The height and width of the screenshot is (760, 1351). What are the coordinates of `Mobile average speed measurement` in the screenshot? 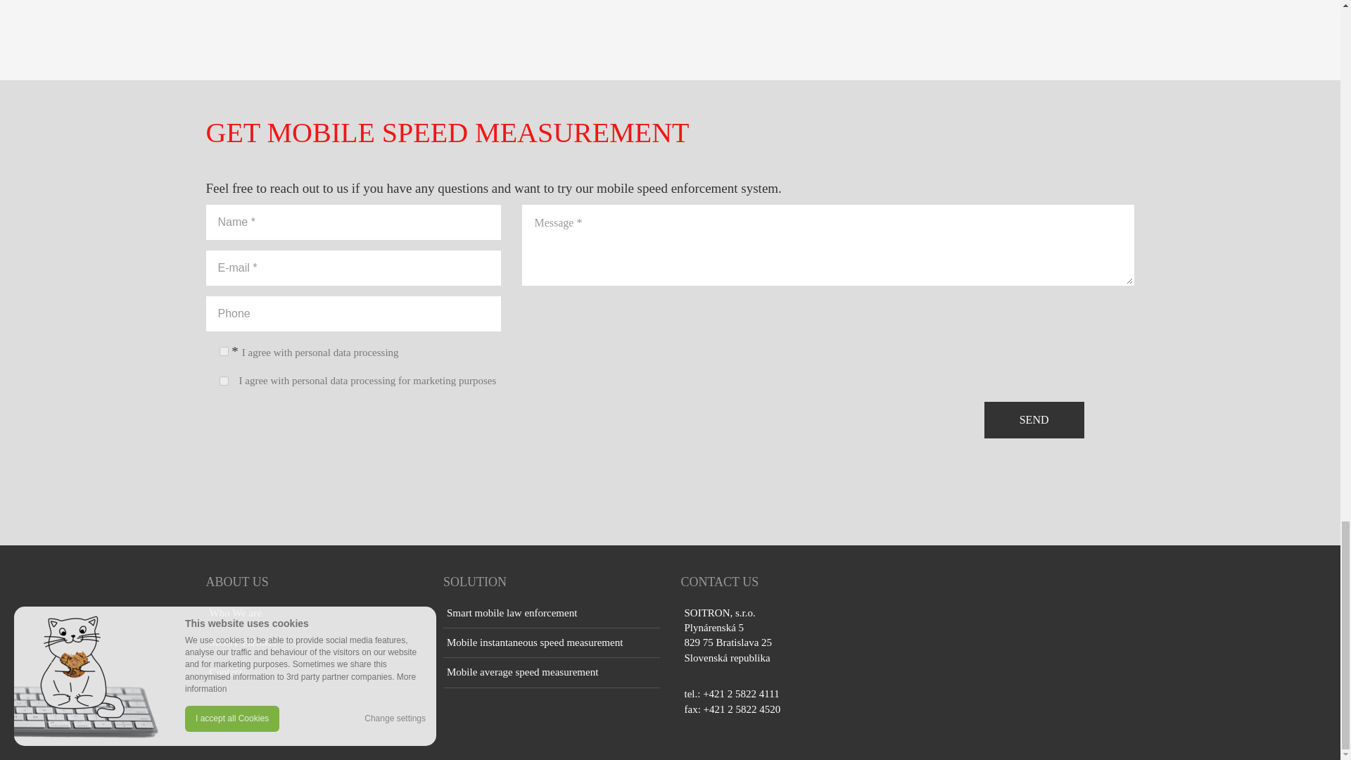 It's located at (552, 673).